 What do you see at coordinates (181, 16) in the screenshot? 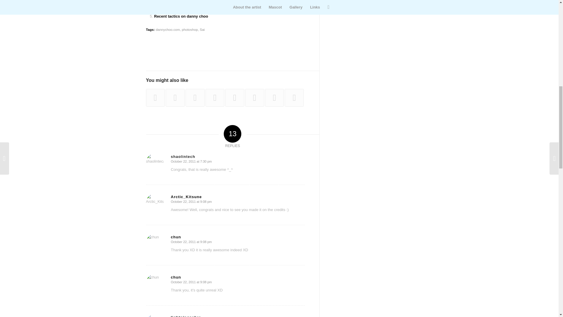
I see `Recent tactics on danny choo` at bounding box center [181, 16].